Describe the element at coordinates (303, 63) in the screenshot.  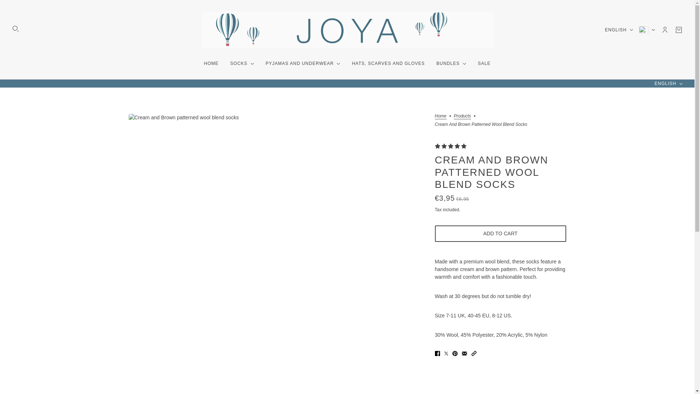
I see `PYJAMAS AND UNDERWEAR` at that location.